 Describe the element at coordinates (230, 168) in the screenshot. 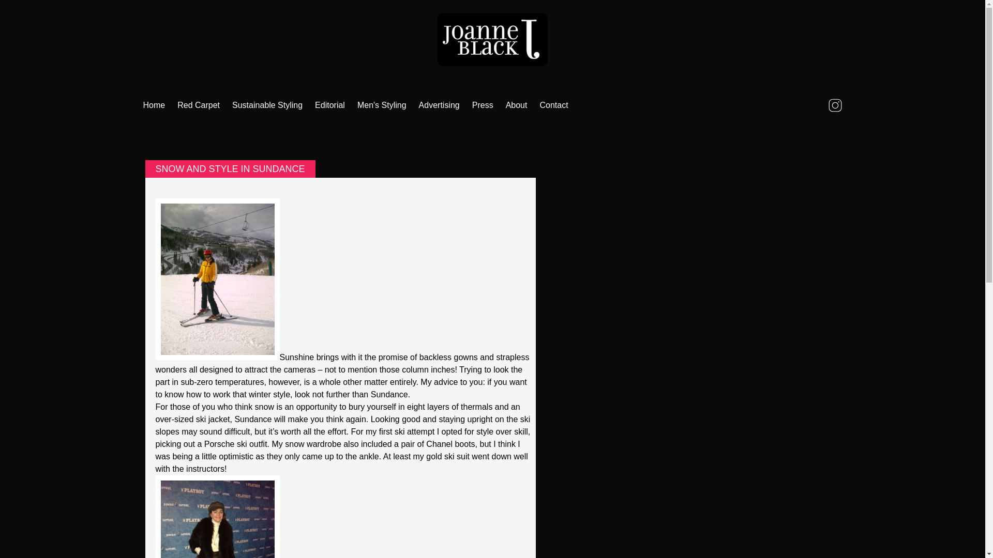

I see `SNOW AND STYLE IN SUNDANCE` at that location.